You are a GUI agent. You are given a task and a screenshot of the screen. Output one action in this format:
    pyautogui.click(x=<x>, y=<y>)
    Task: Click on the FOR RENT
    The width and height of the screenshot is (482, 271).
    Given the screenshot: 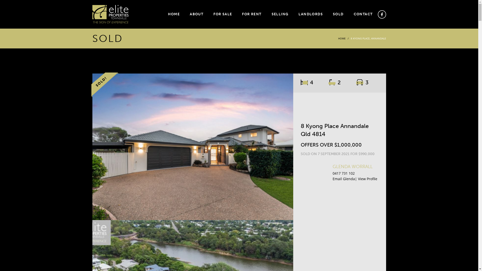 What is the action you would take?
    pyautogui.click(x=252, y=14)
    